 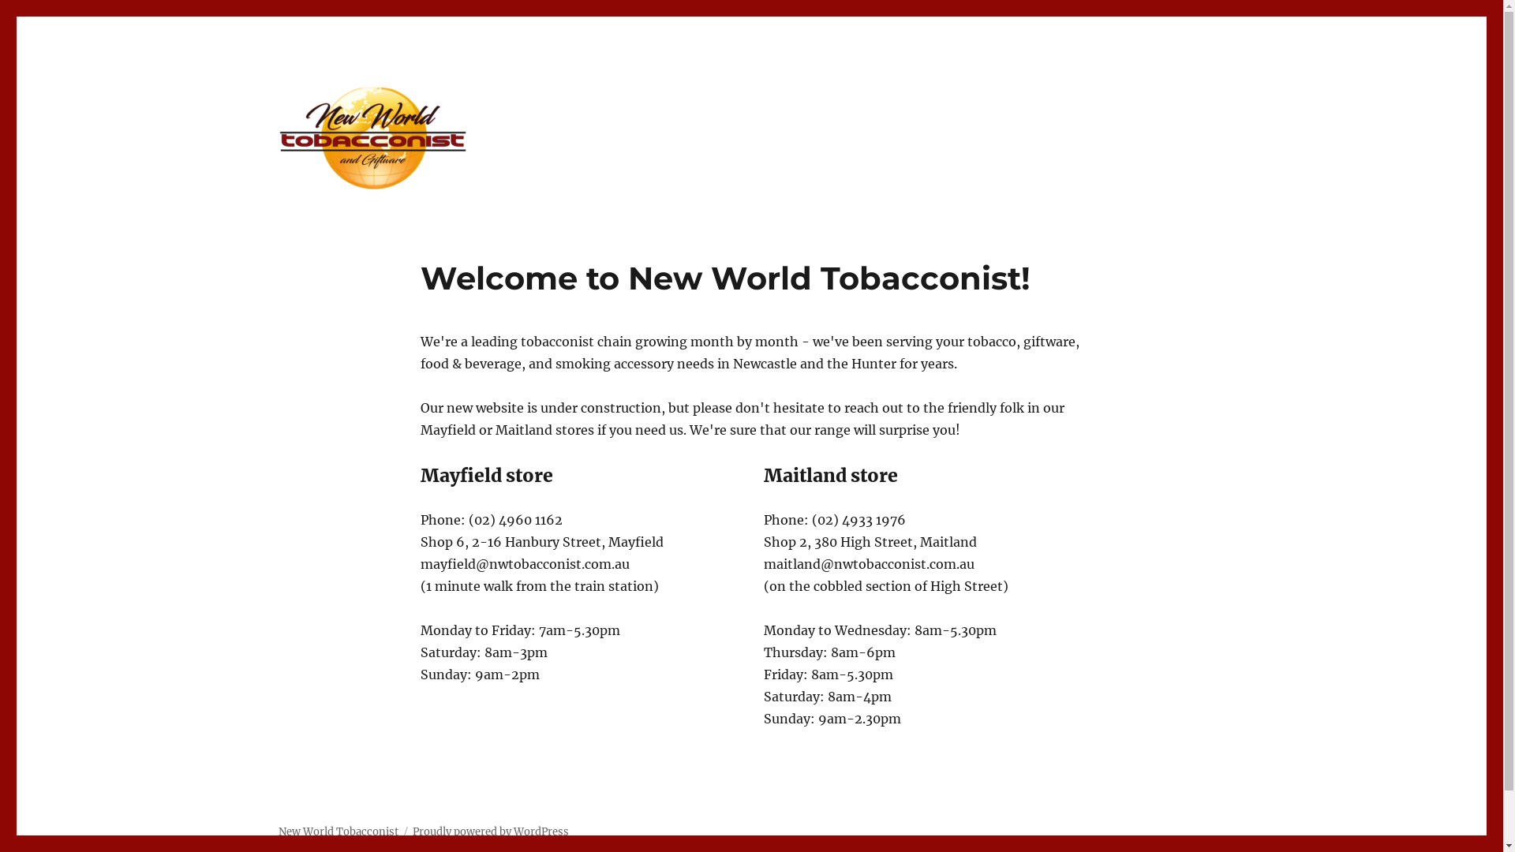 I want to click on New World Tobacconist, so click(x=414, y=217).